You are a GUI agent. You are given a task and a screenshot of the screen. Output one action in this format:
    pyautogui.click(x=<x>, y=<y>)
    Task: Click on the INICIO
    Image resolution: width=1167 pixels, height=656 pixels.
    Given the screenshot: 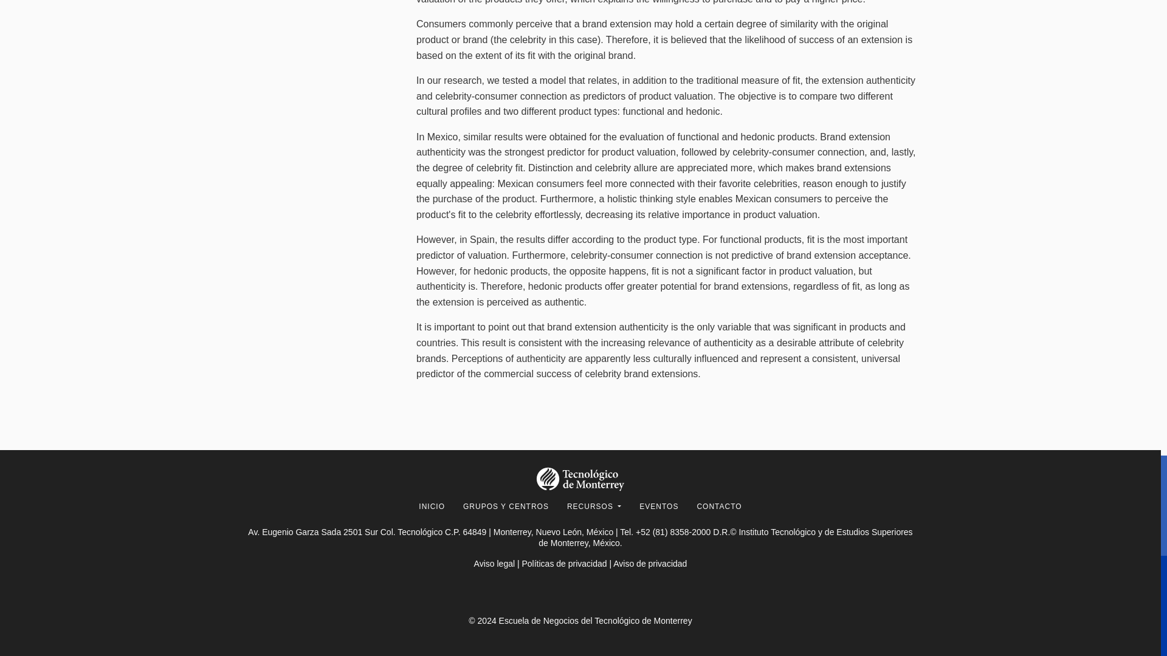 What is the action you would take?
    pyautogui.click(x=432, y=507)
    